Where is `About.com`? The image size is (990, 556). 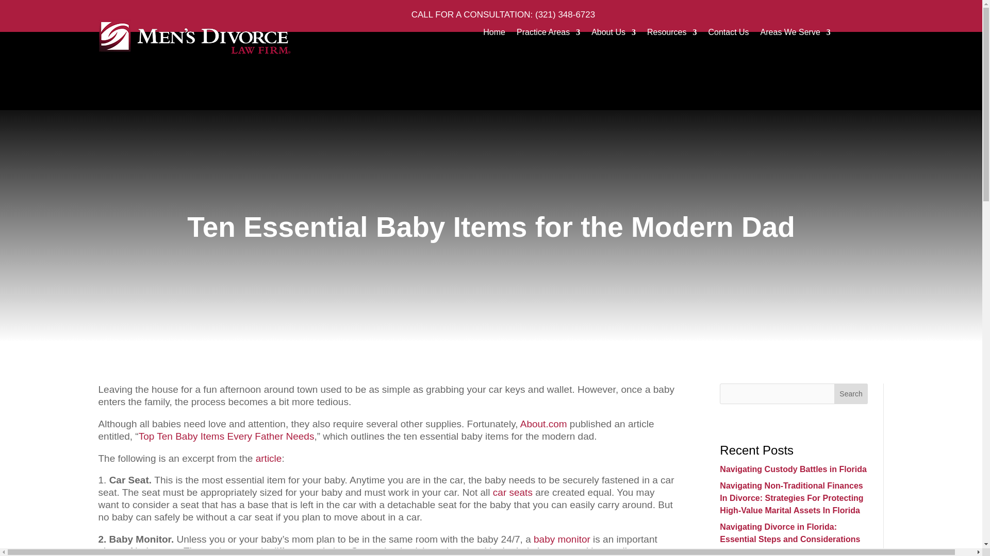 About.com is located at coordinates (543, 424).